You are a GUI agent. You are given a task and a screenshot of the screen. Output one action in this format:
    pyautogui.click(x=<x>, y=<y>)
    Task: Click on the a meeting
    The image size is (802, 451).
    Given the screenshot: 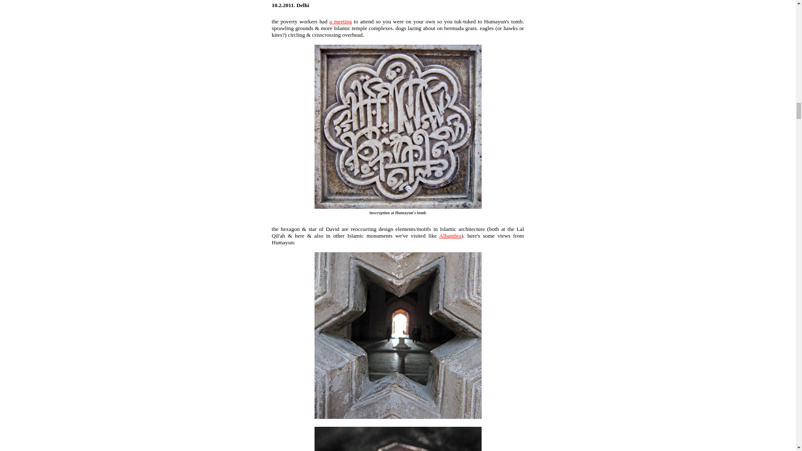 What is the action you would take?
    pyautogui.click(x=341, y=22)
    